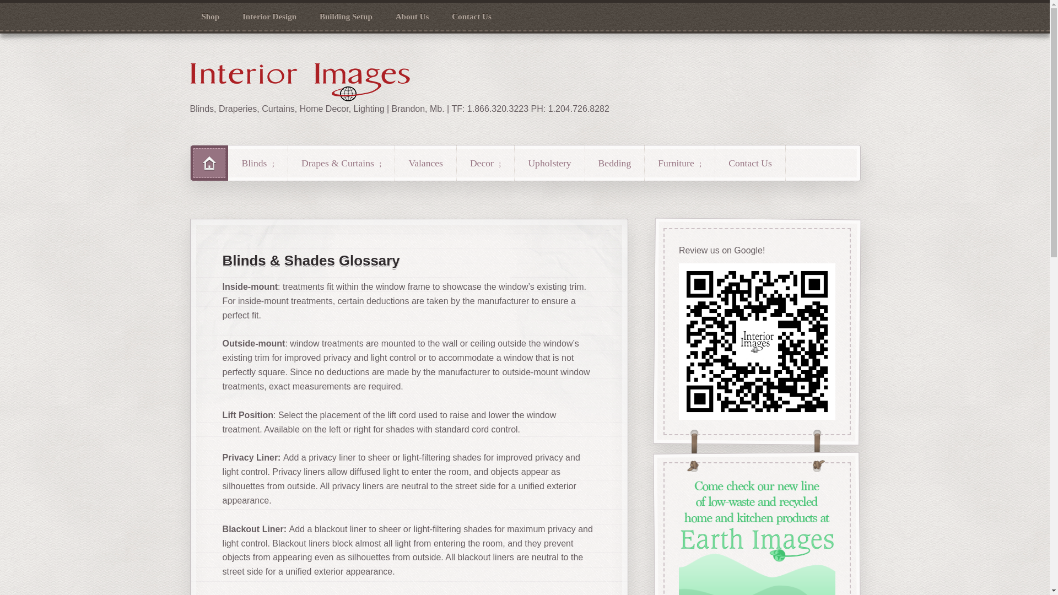 Image resolution: width=1058 pixels, height=595 pixels. What do you see at coordinates (549, 163) in the screenshot?
I see `Upholstery` at bounding box center [549, 163].